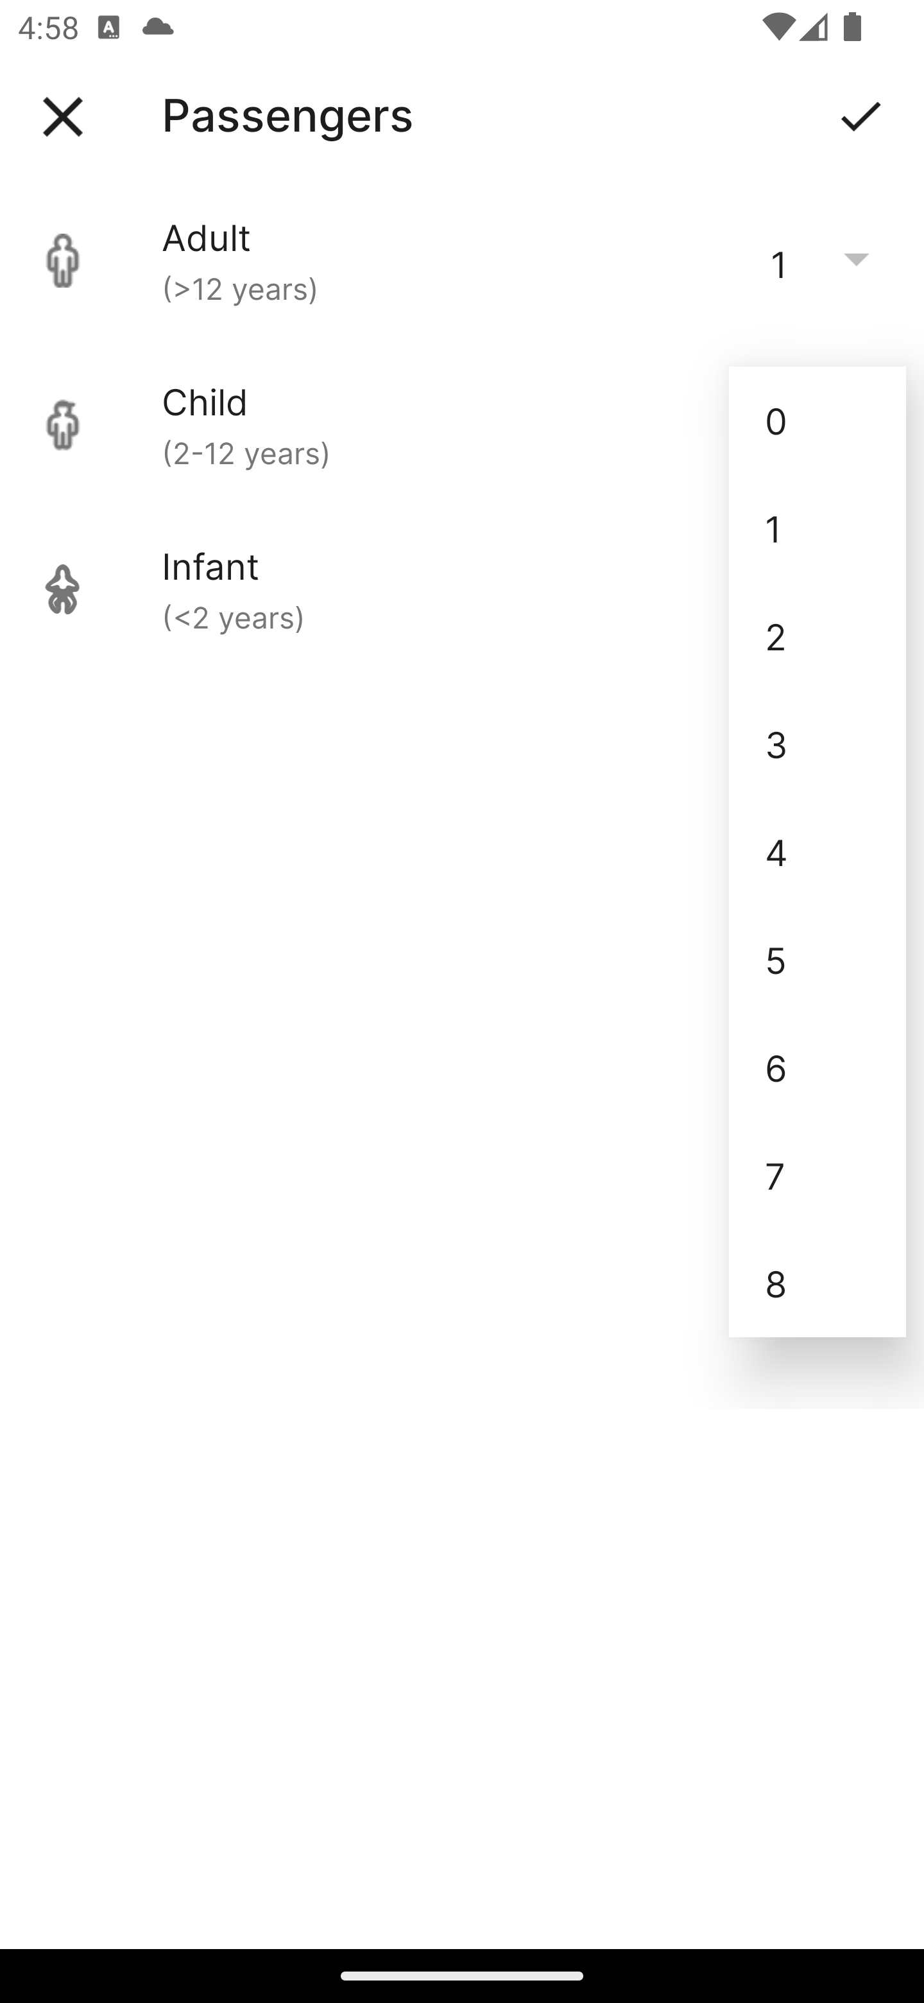  What do you see at coordinates (817, 1175) in the screenshot?
I see `7` at bounding box center [817, 1175].